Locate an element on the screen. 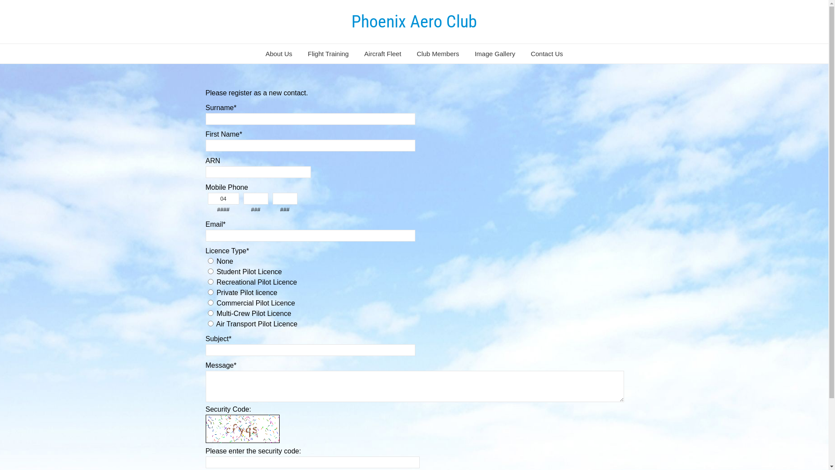 This screenshot has width=835, height=470. Aircraft Fleet is located at coordinates (383, 54).